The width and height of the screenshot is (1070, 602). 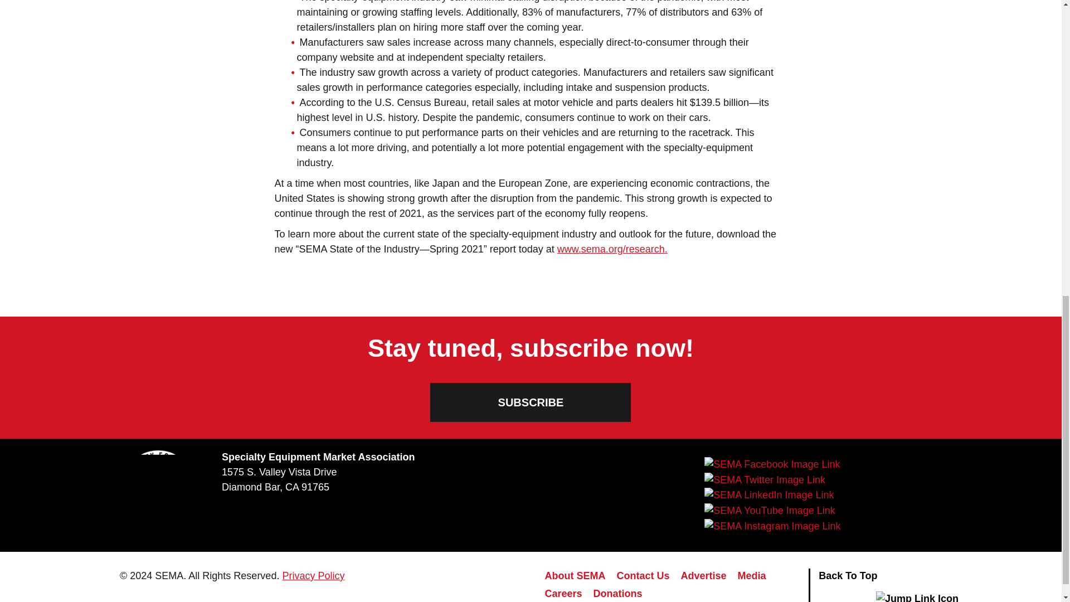 What do you see at coordinates (769, 494) in the screenshot?
I see `SEMA LinkedIn Link` at bounding box center [769, 494].